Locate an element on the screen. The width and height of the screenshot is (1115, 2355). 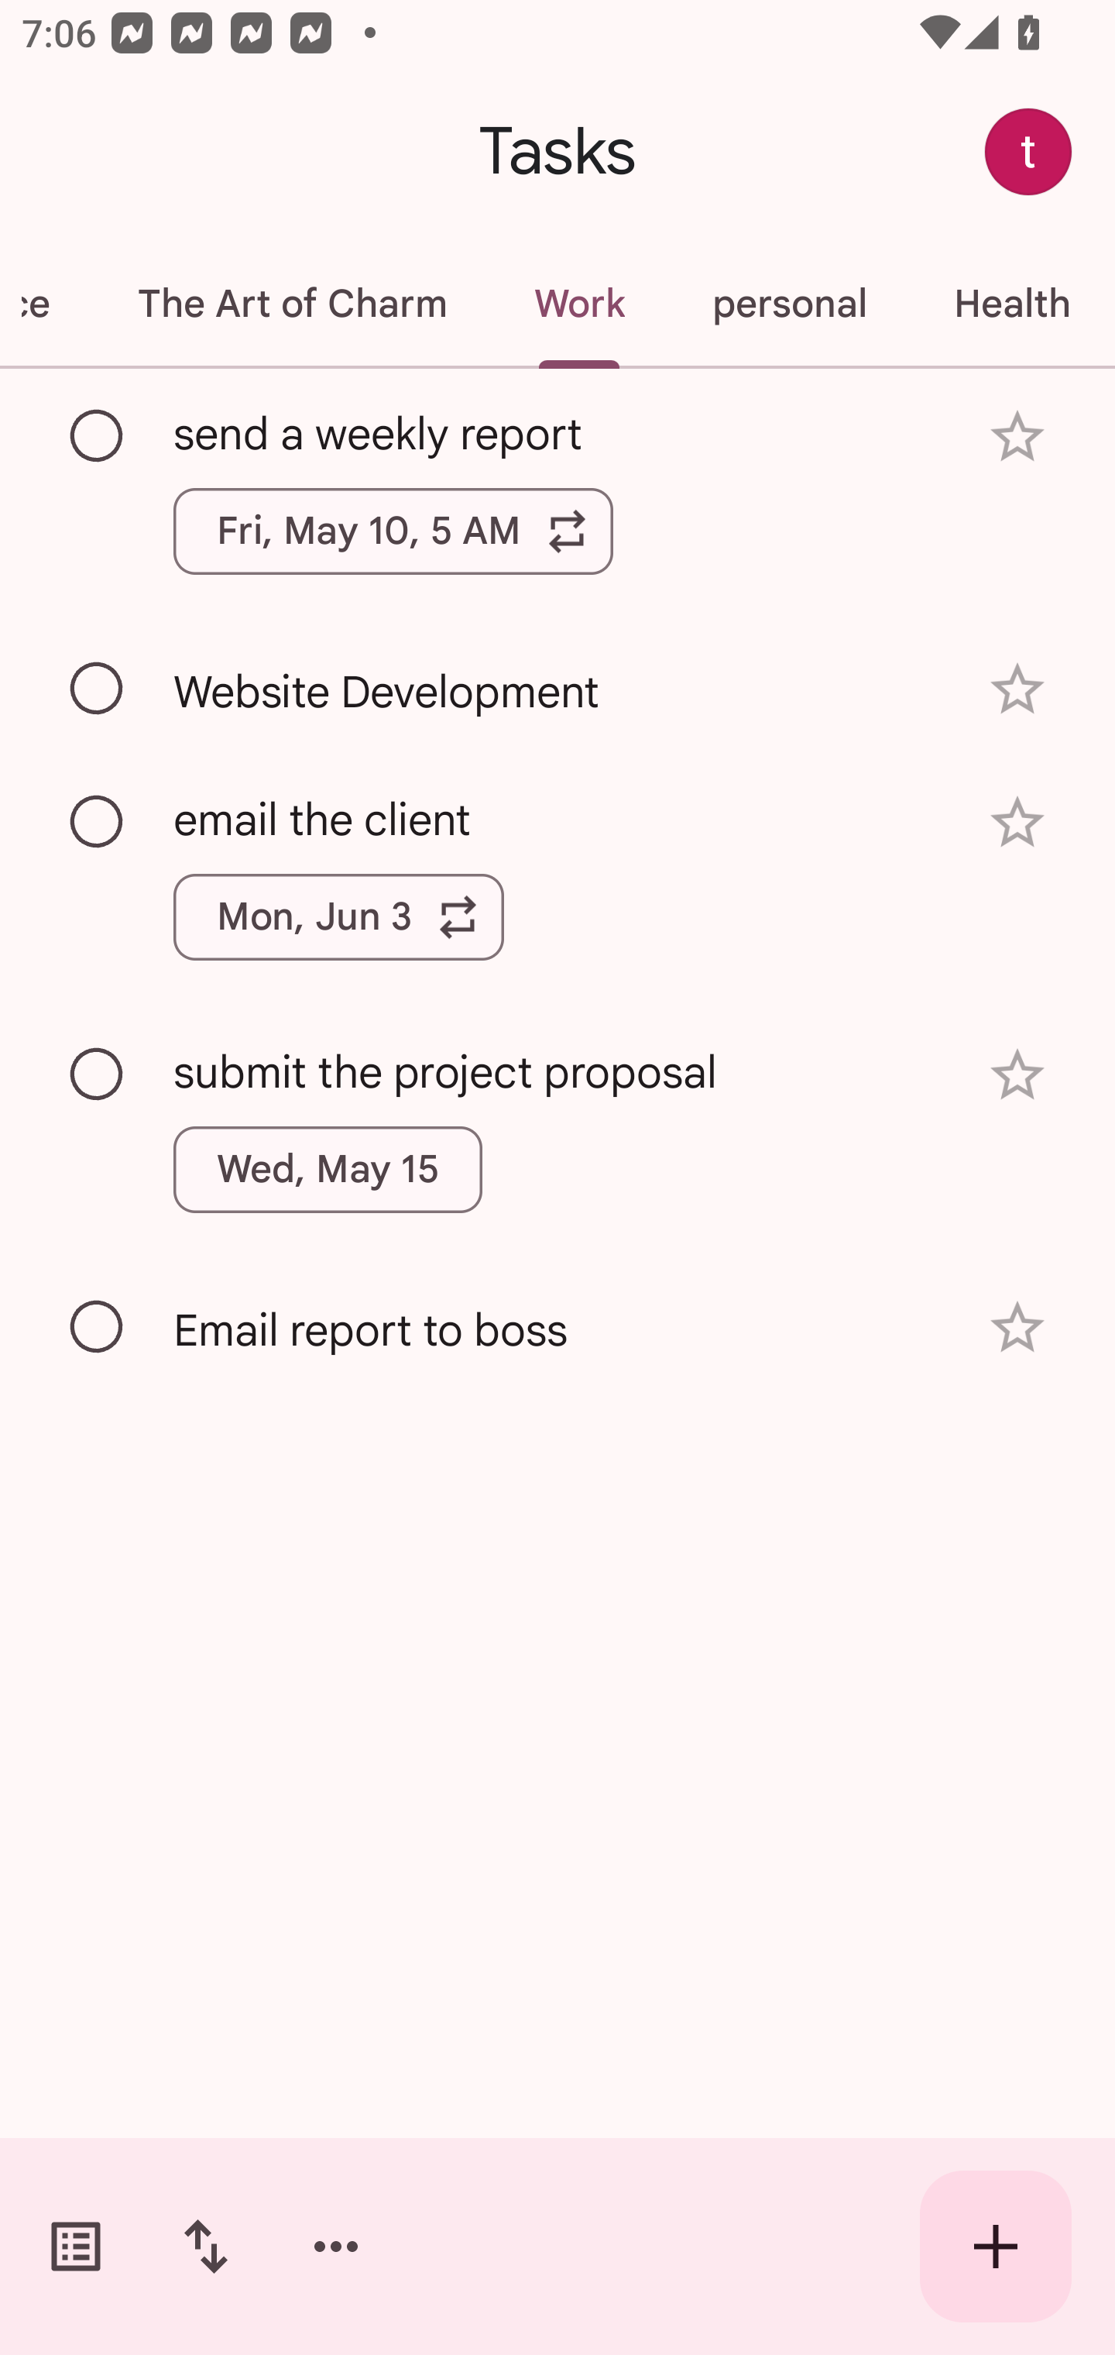
personal is located at coordinates (788, 304).